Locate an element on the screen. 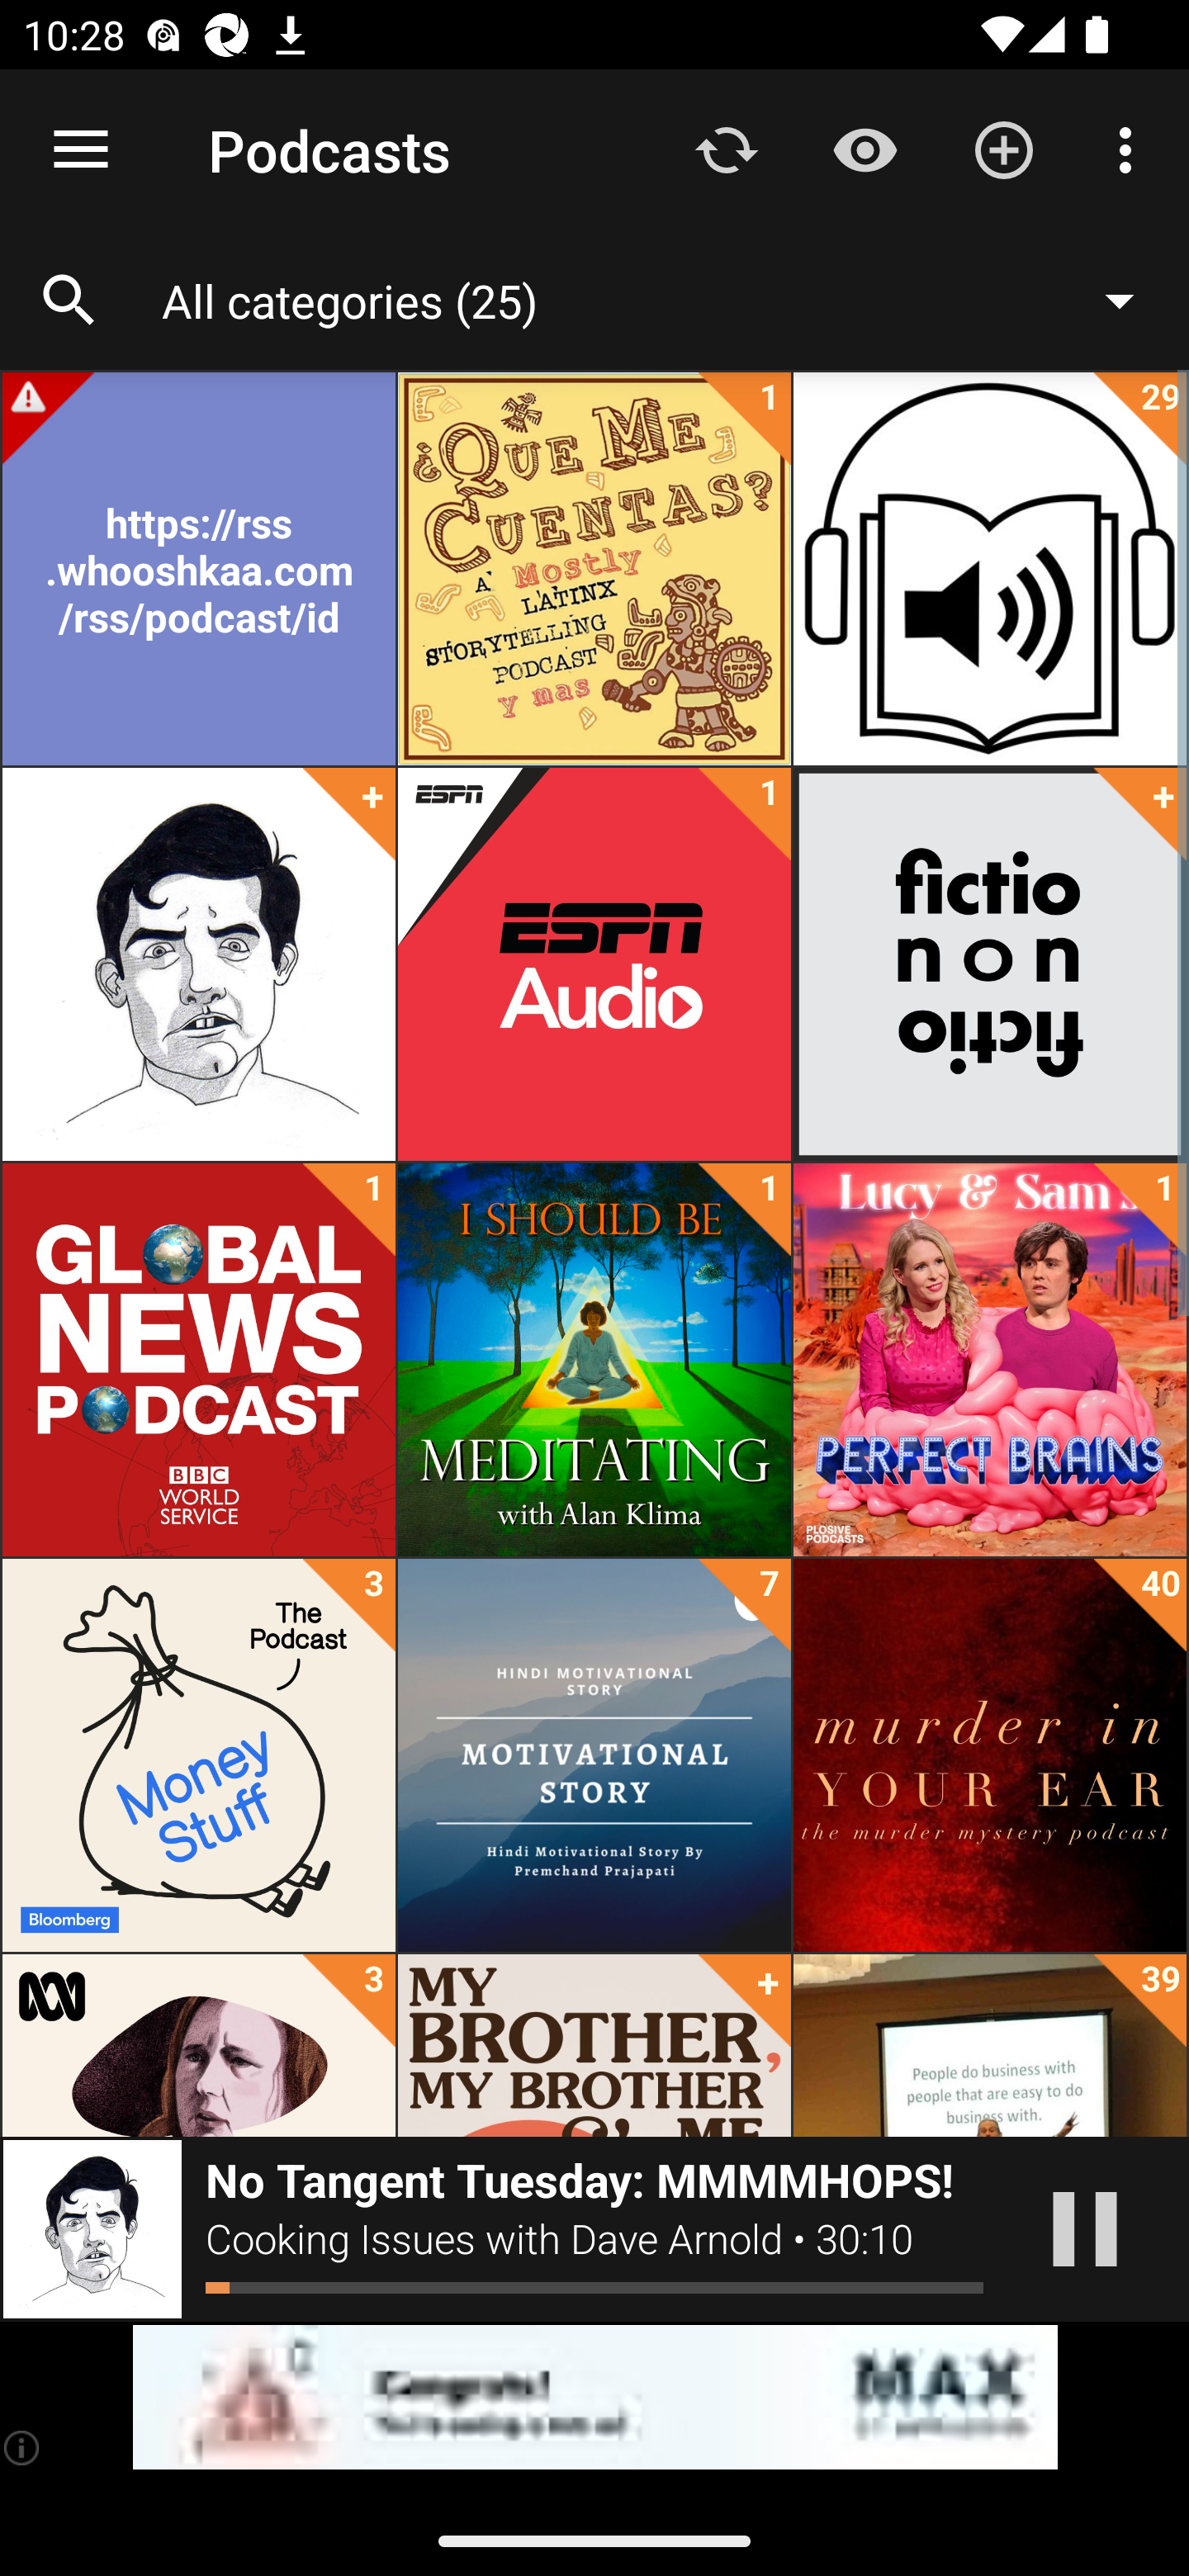  More options is located at coordinates (1131, 149).